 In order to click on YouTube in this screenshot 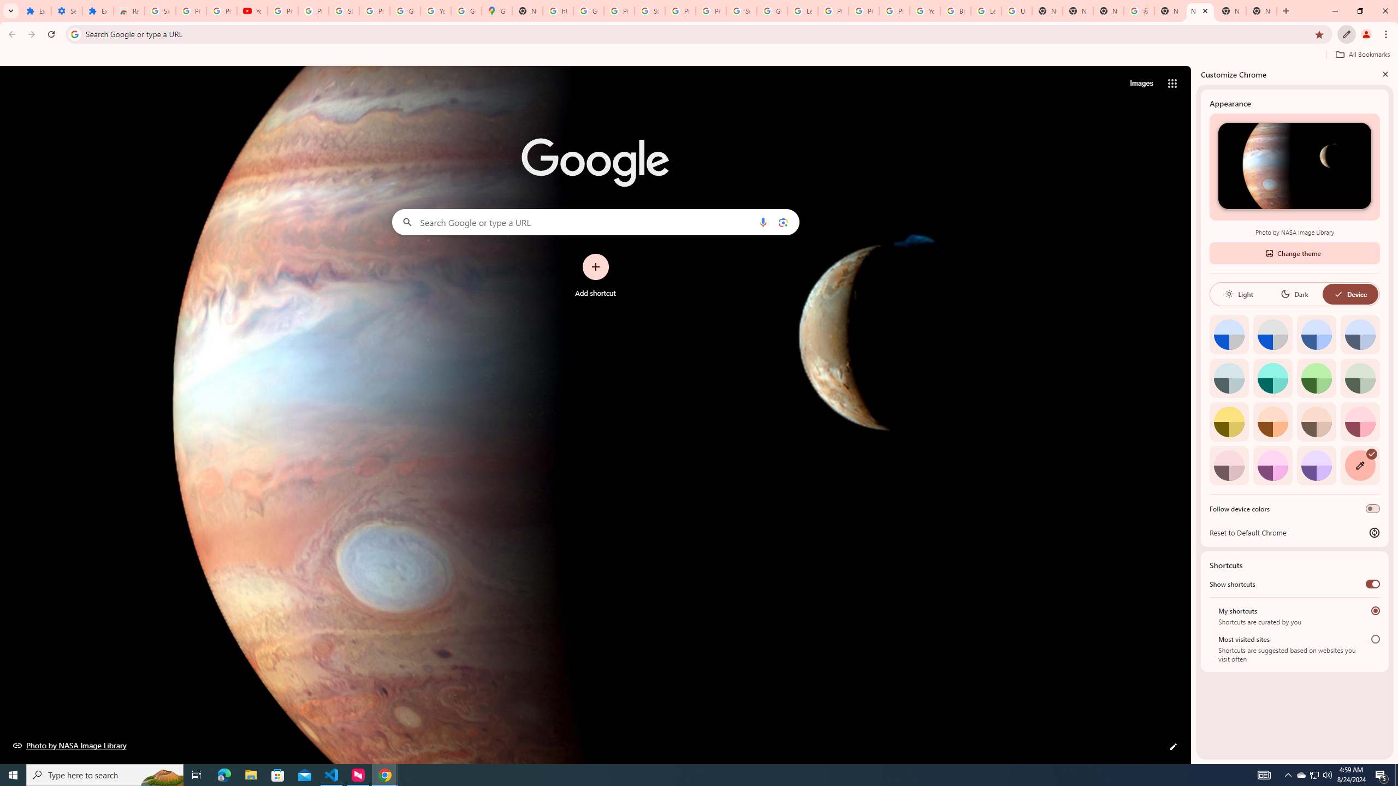, I will do `click(925, 11)`.